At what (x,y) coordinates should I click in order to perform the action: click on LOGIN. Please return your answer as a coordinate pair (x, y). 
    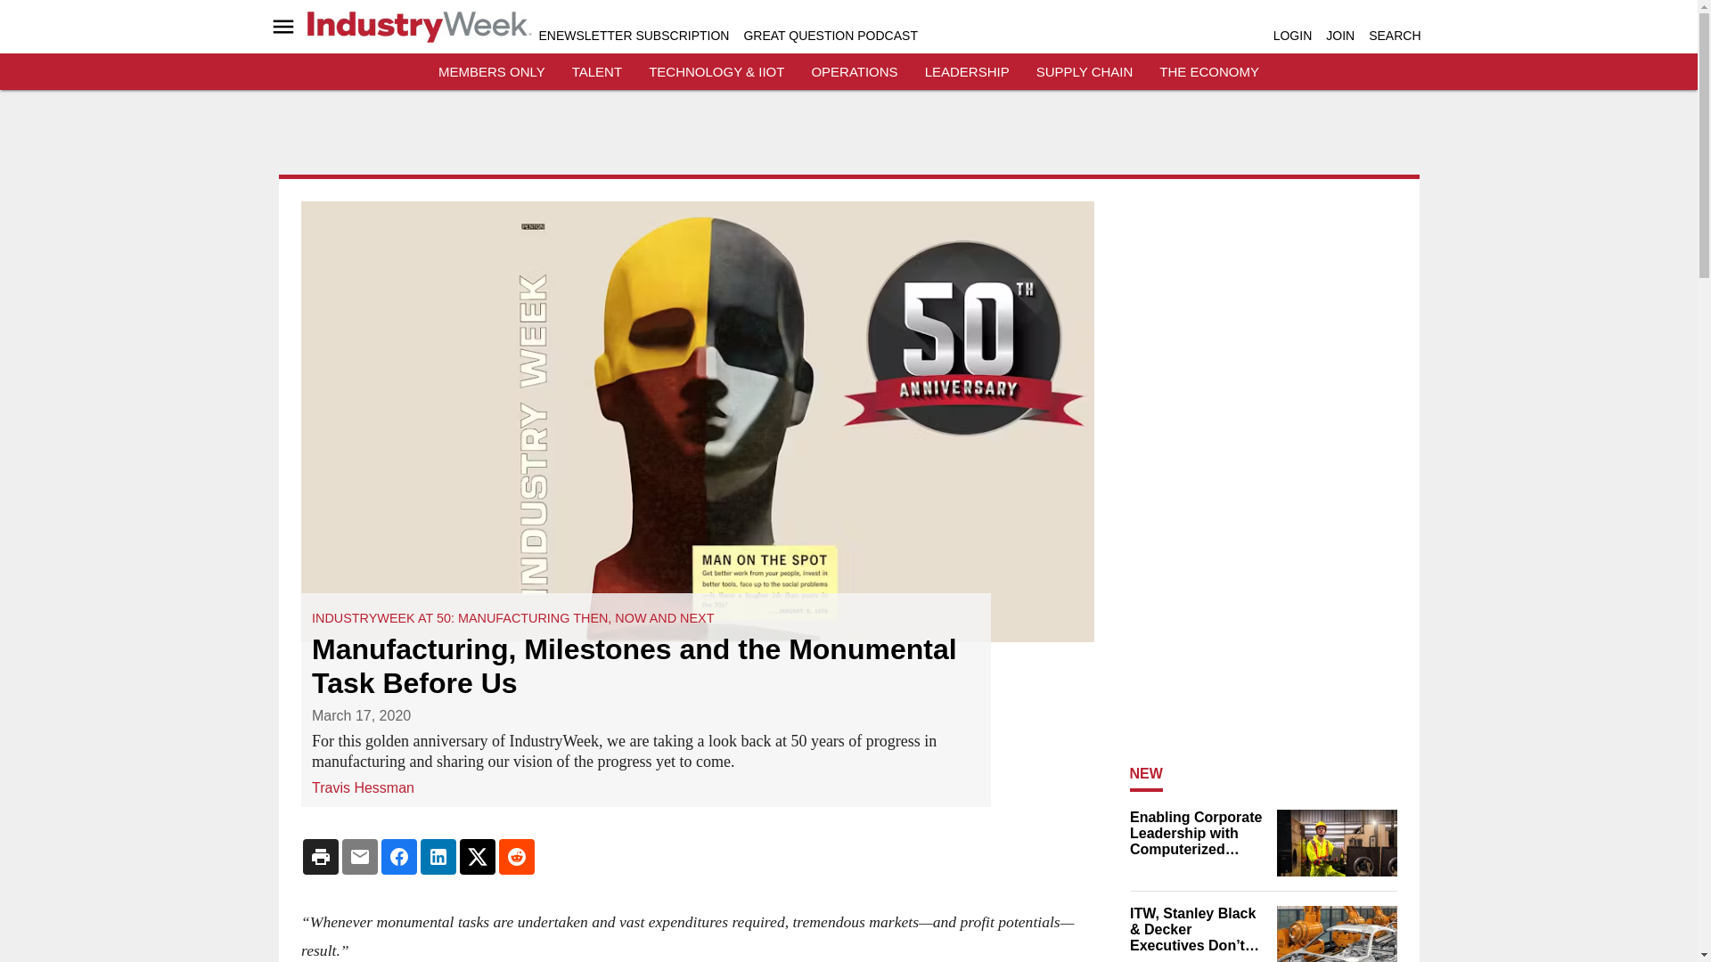
    Looking at the image, I should click on (1292, 36).